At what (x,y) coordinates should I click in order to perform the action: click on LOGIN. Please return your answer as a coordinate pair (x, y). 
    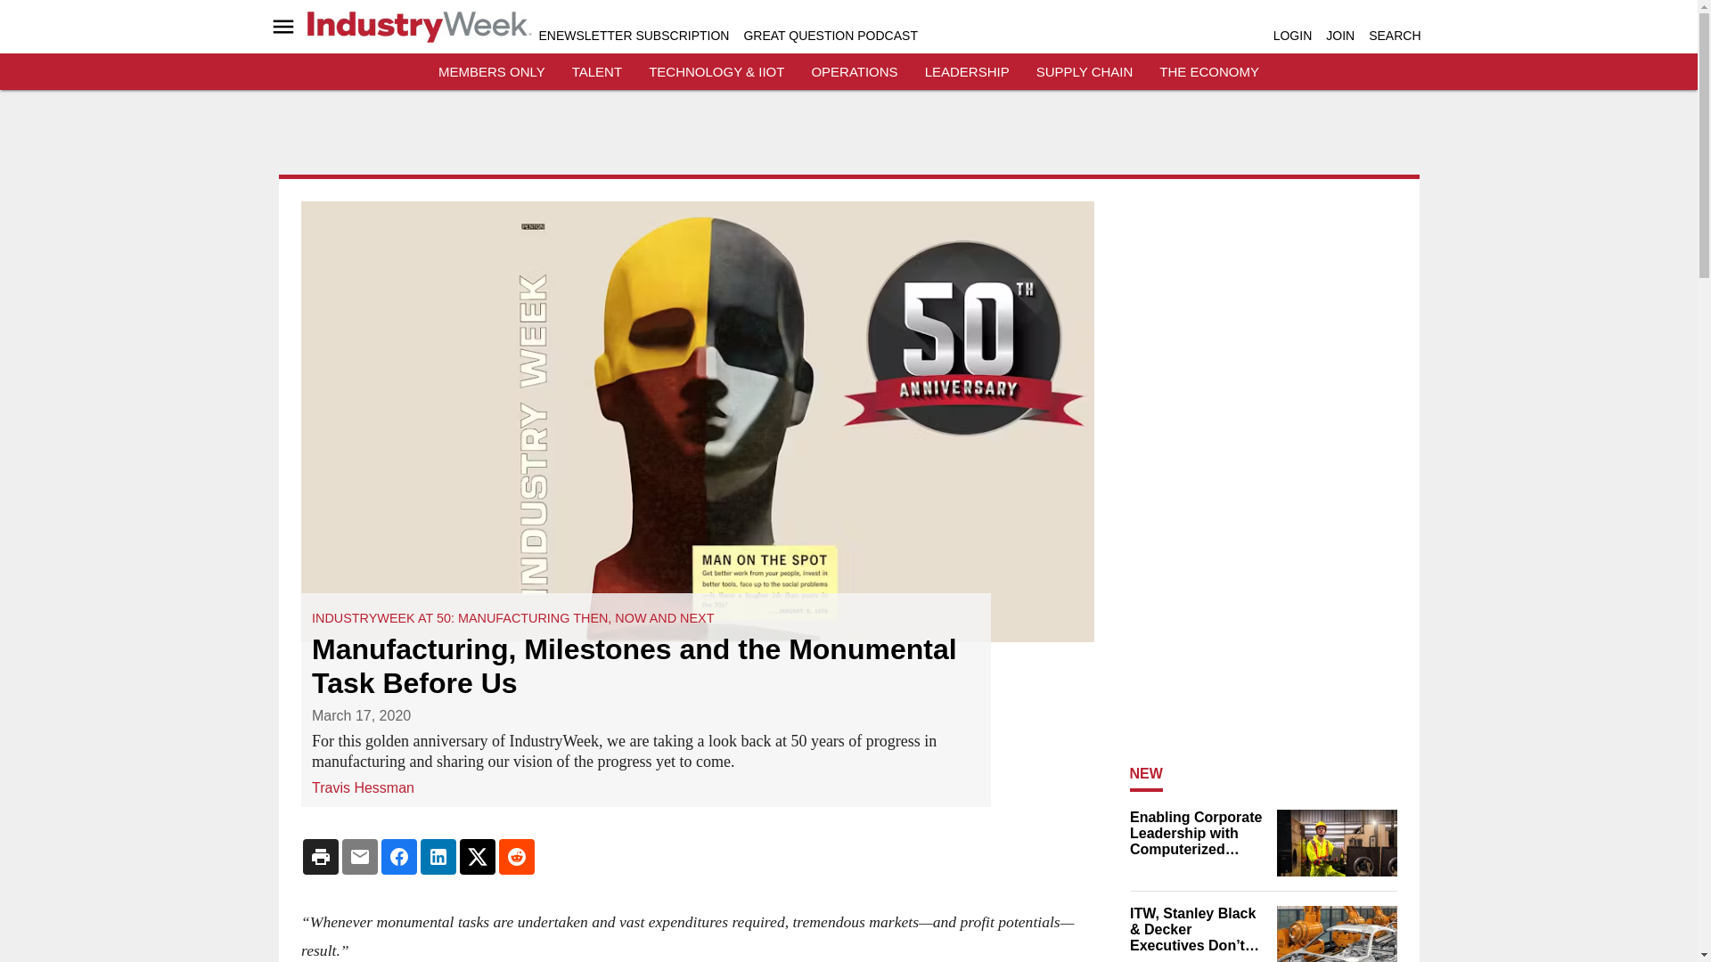
    Looking at the image, I should click on (1292, 36).